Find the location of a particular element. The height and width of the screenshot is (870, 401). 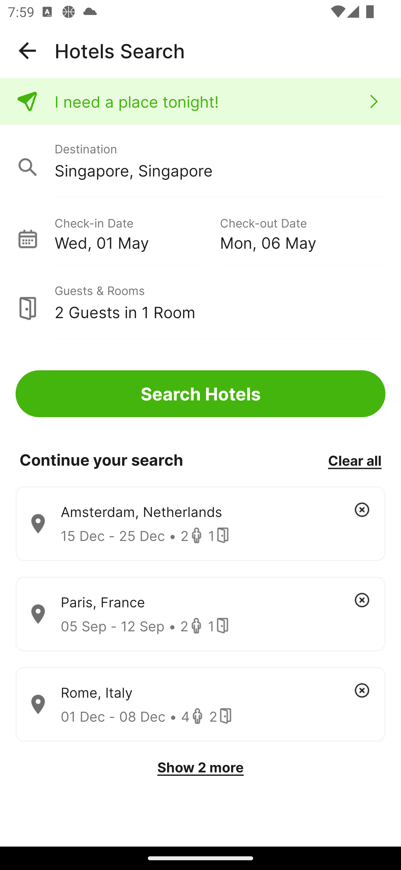

Destination Singapore, Singapore is located at coordinates (200, 161).